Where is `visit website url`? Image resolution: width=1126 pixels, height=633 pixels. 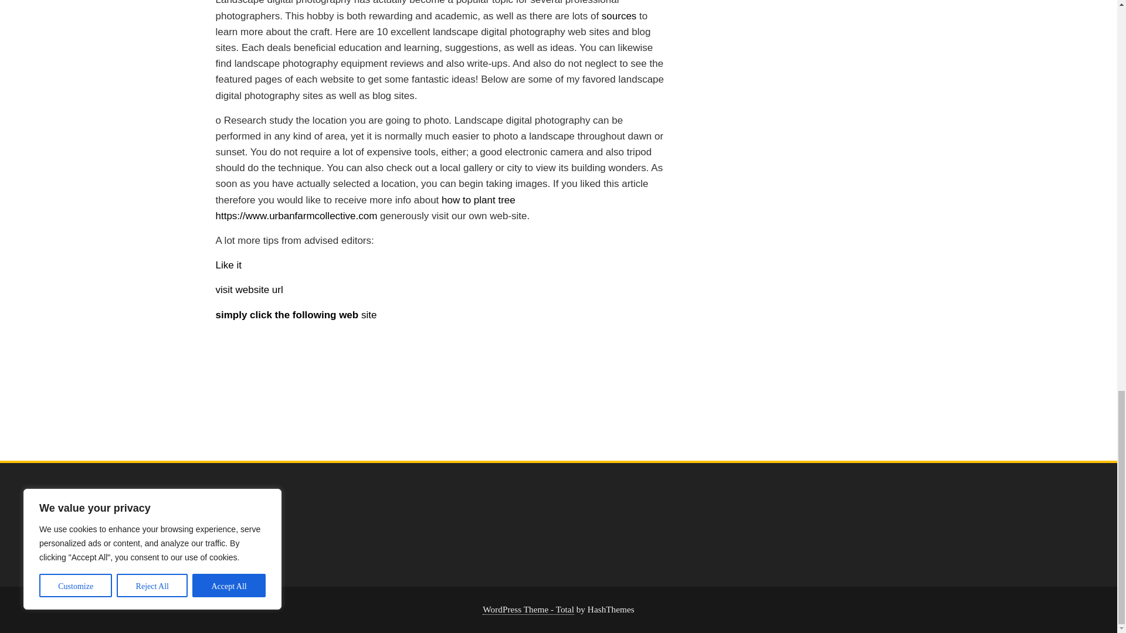 visit website url is located at coordinates (250, 290).